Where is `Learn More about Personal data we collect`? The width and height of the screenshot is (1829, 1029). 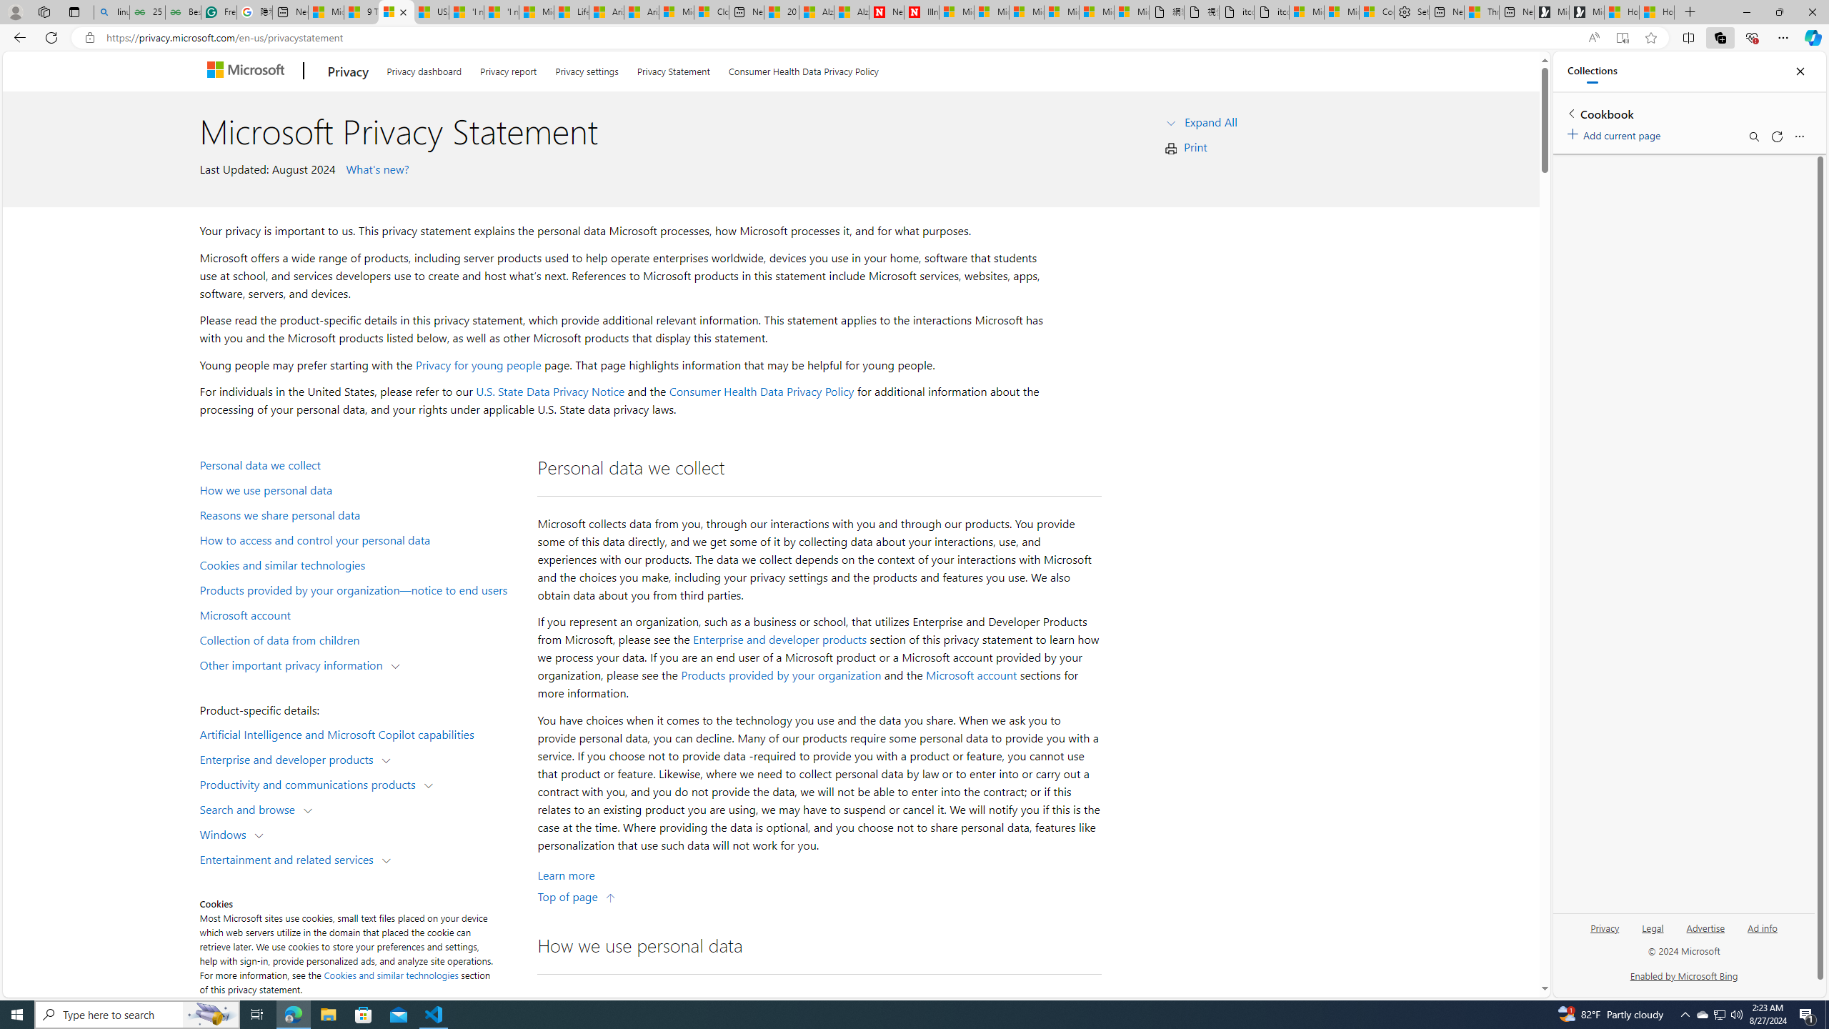
Learn More about Personal data we collect is located at coordinates (566, 875).